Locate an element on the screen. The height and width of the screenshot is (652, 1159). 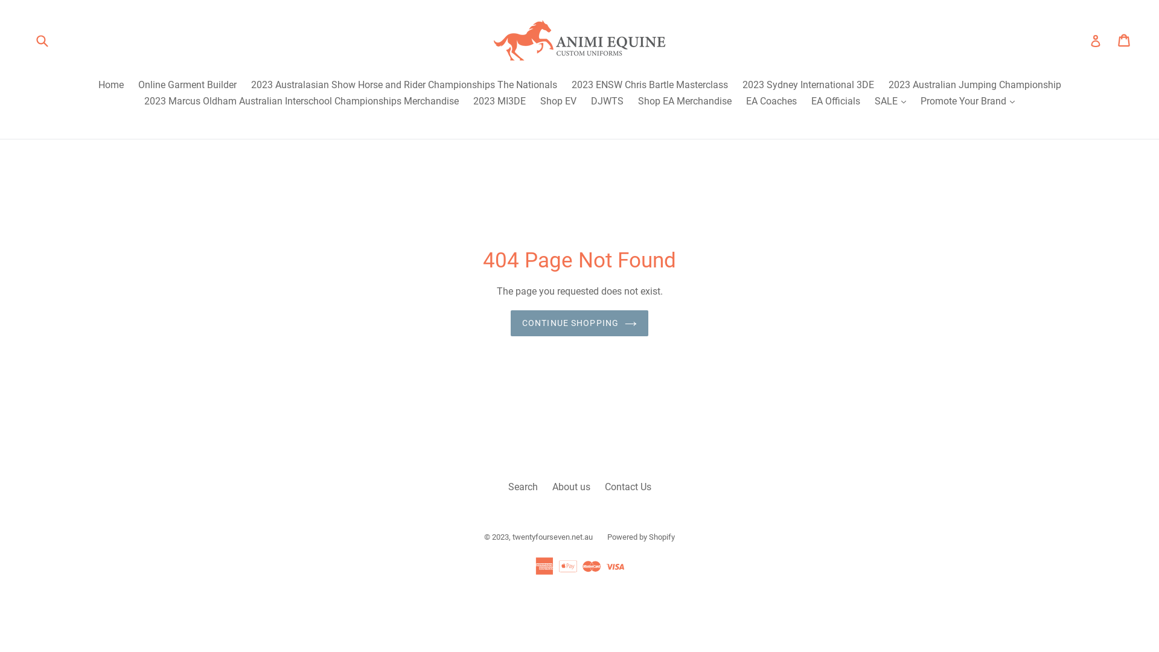
Search is located at coordinates (523, 487).